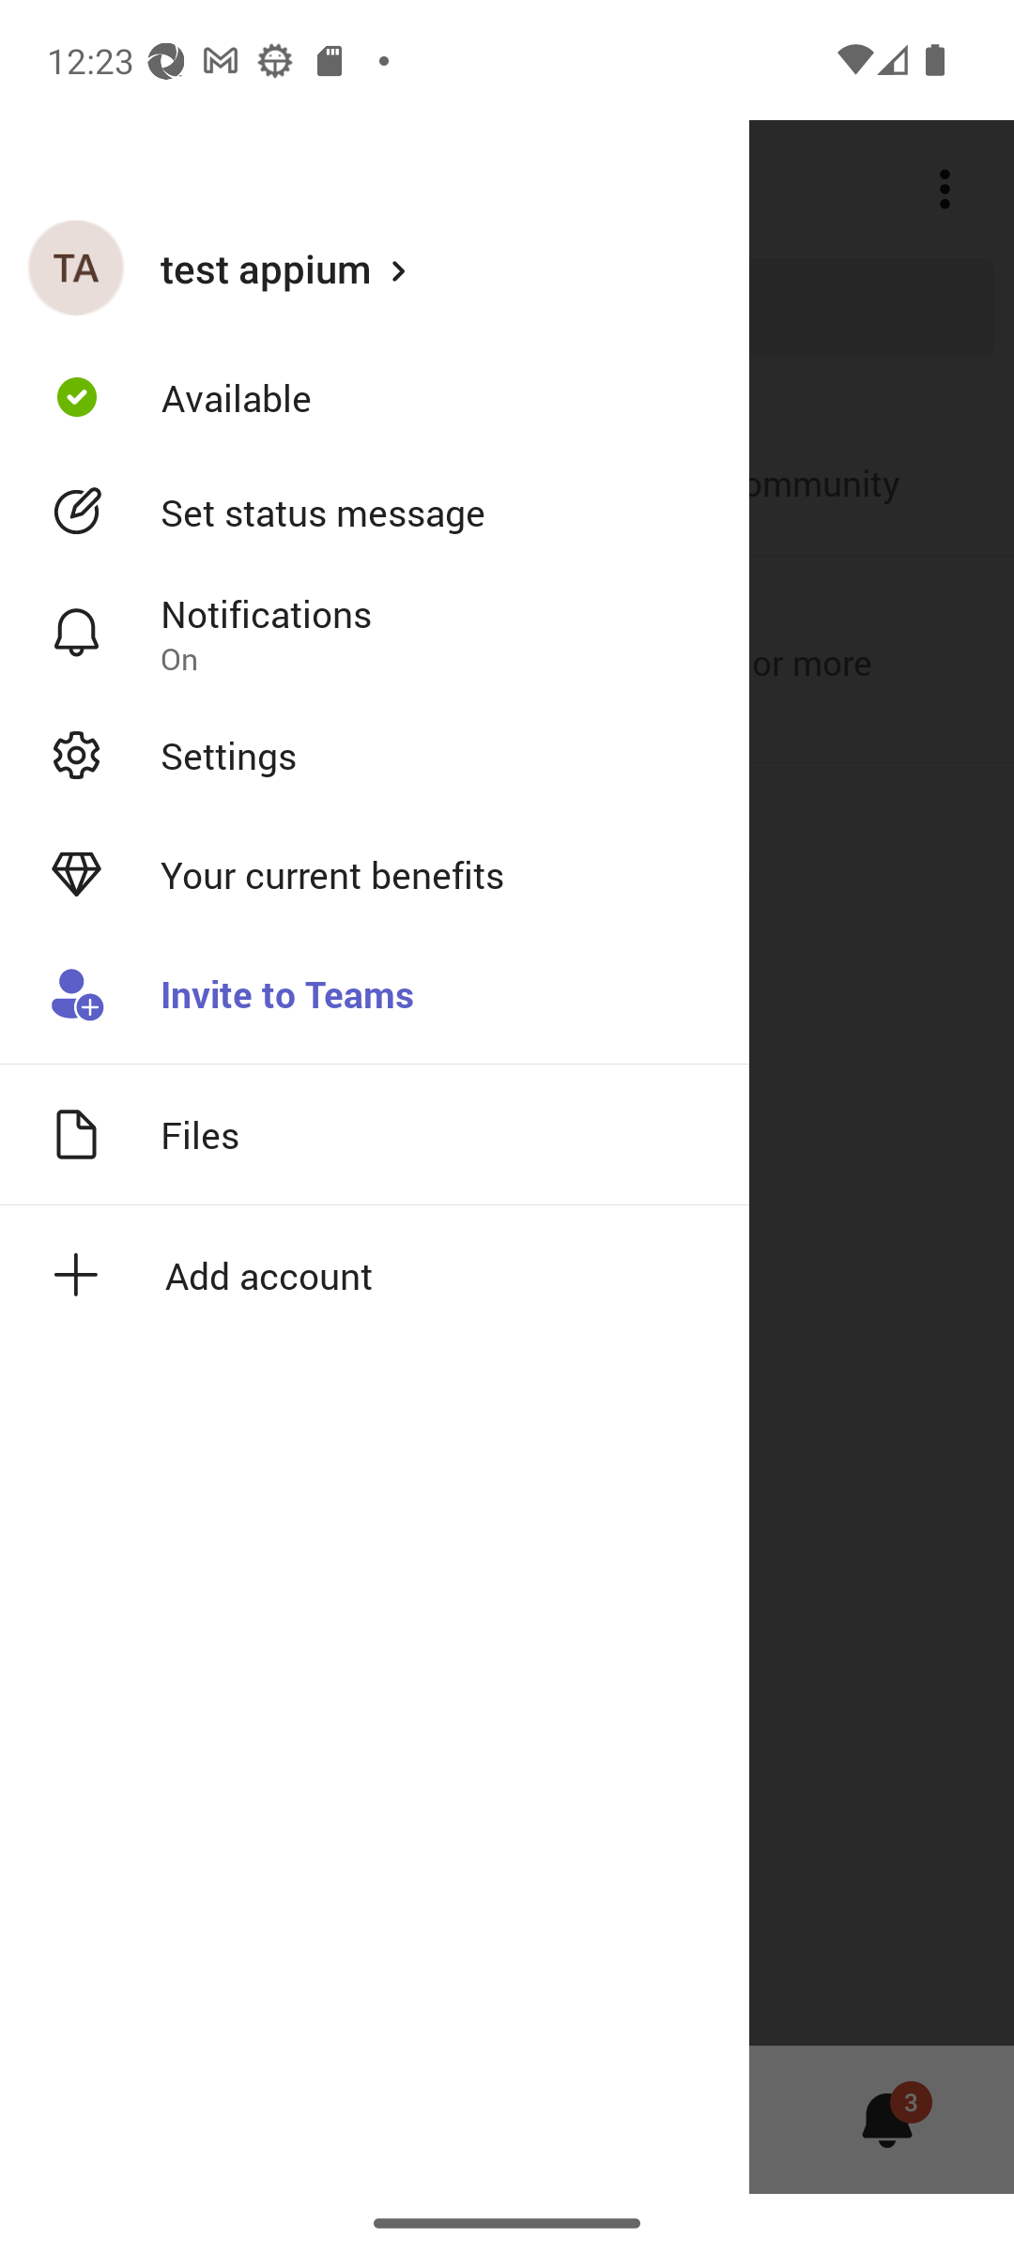 The width and height of the screenshot is (1014, 2253). What do you see at coordinates (375, 1134) in the screenshot?
I see `Files` at bounding box center [375, 1134].